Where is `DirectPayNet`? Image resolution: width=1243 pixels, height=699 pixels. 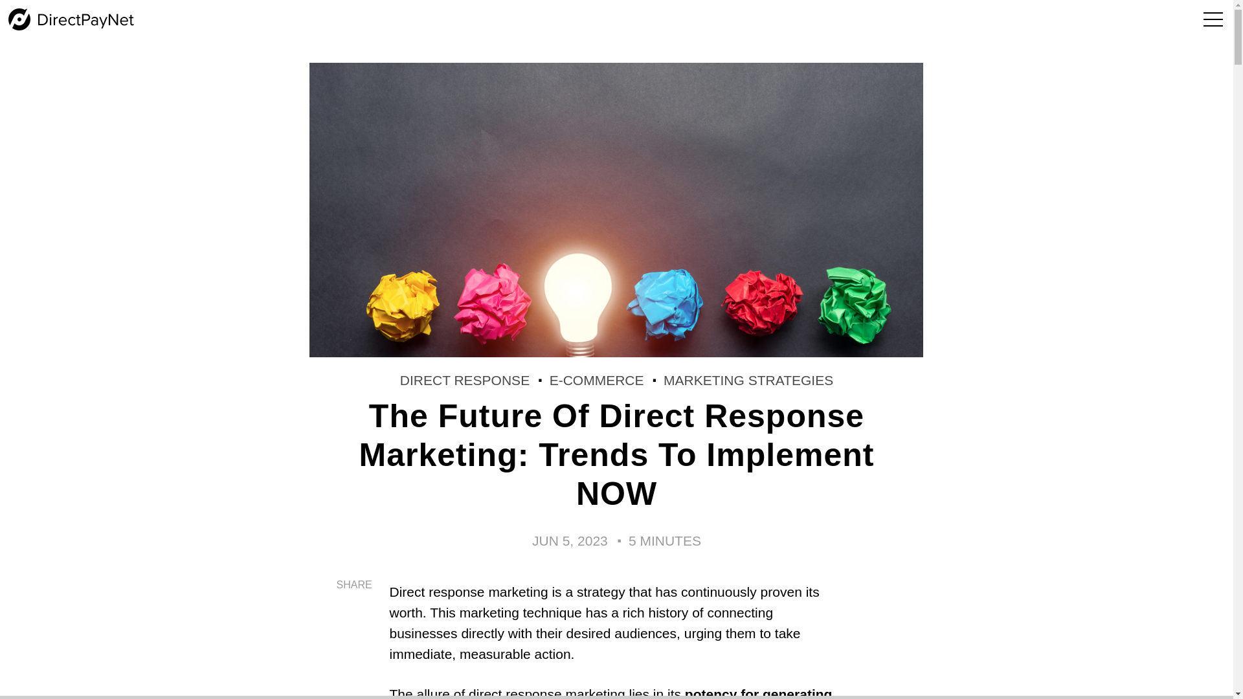
DirectPayNet is located at coordinates (71, 19).